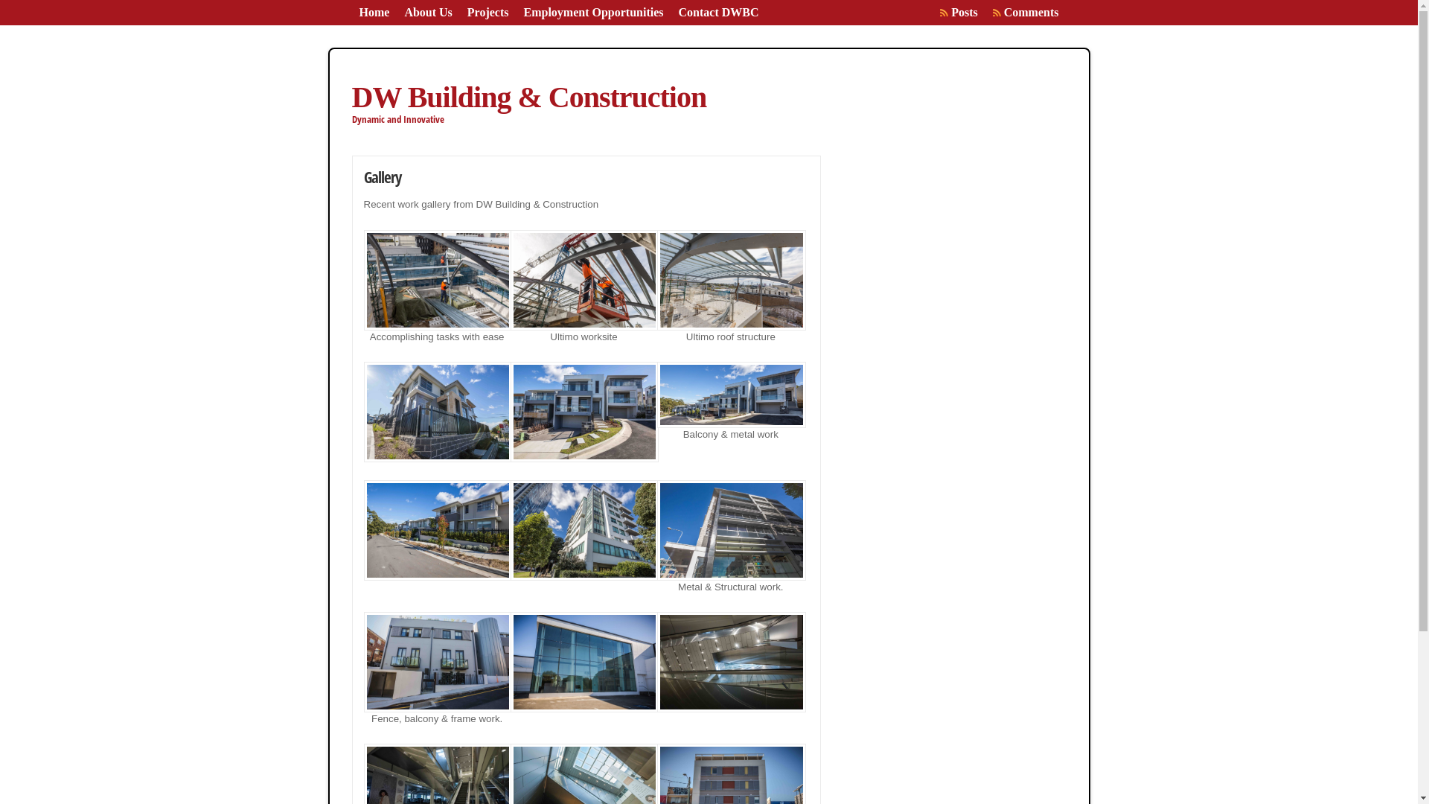 The height and width of the screenshot is (804, 1429). What do you see at coordinates (594, 13) in the screenshot?
I see `Employment Opportunities` at bounding box center [594, 13].